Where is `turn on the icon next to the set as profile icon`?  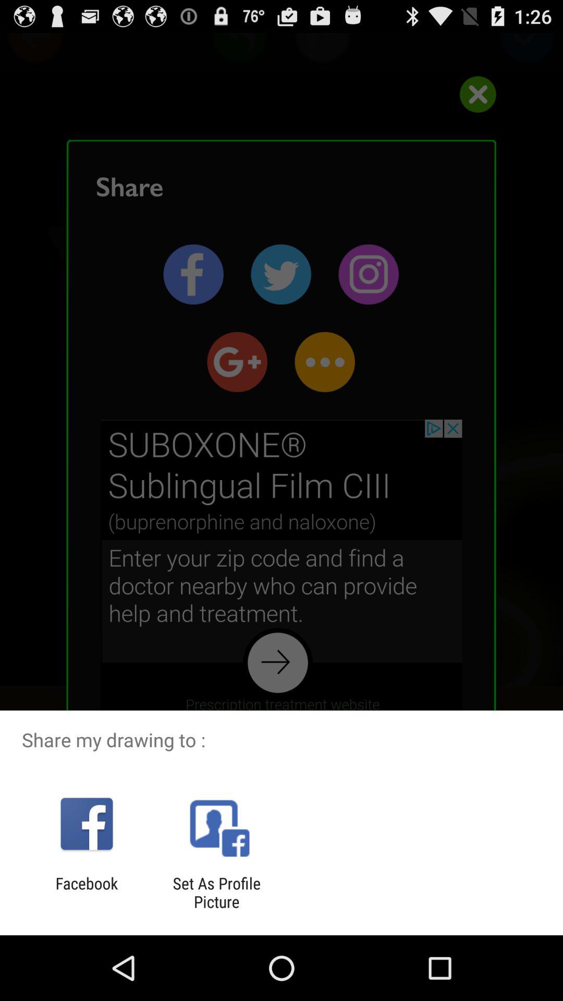
turn on the icon next to the set as profile icon is located at coordinates (87, 893).